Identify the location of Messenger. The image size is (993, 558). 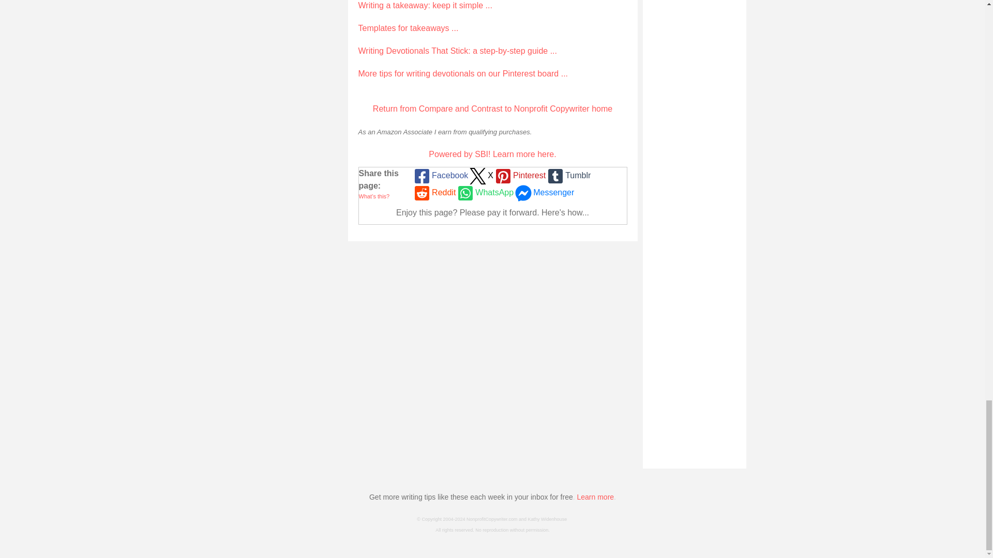
(543, 193).